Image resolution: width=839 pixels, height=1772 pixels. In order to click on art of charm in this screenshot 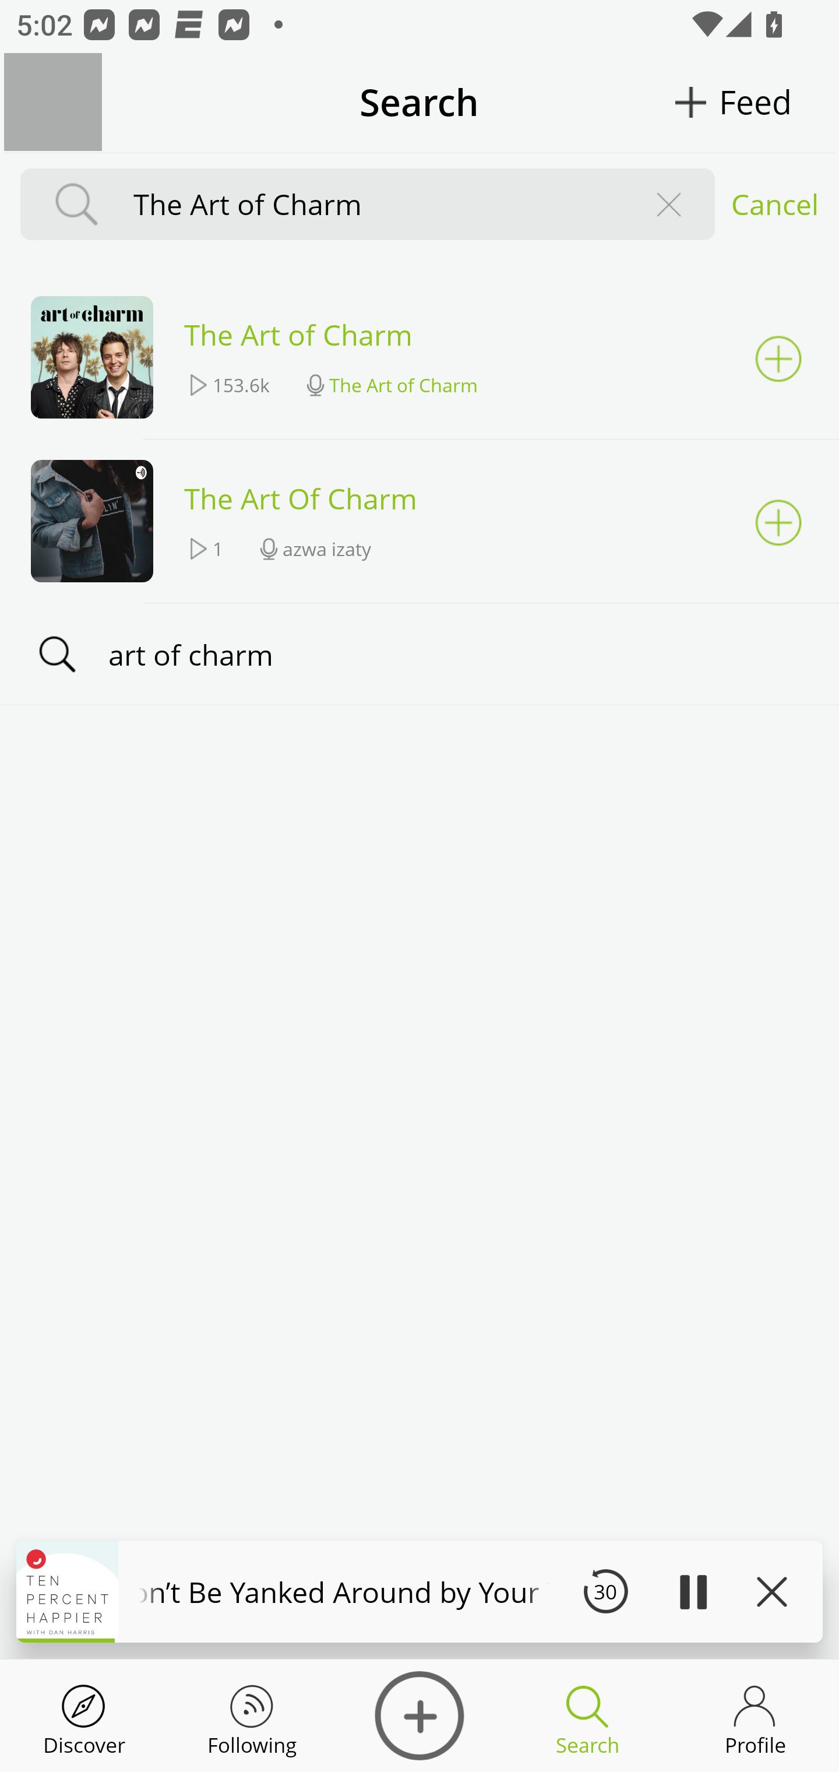, I will do `click(419, 653)`.